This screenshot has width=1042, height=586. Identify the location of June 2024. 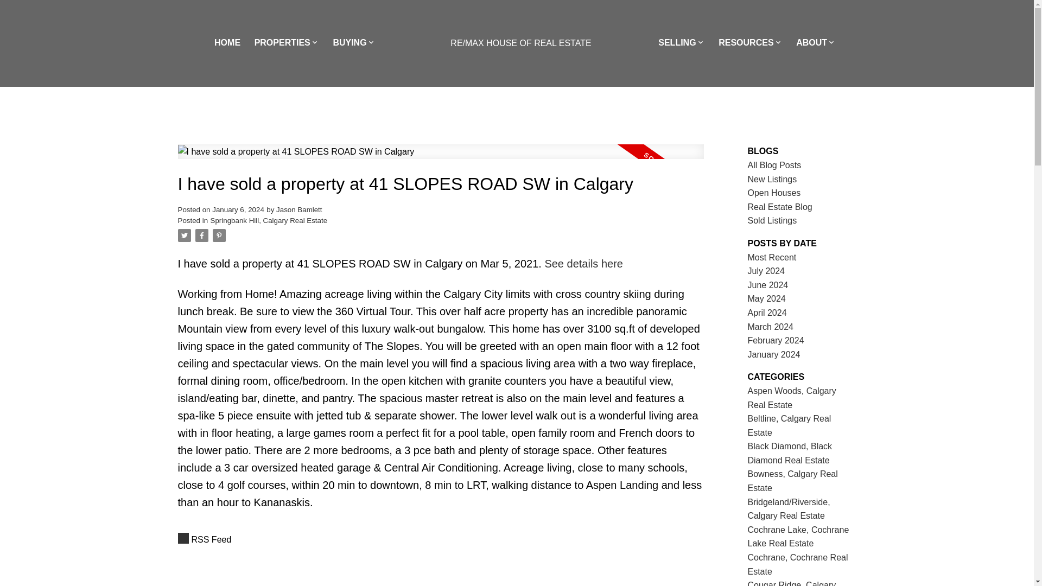
(768, 285).